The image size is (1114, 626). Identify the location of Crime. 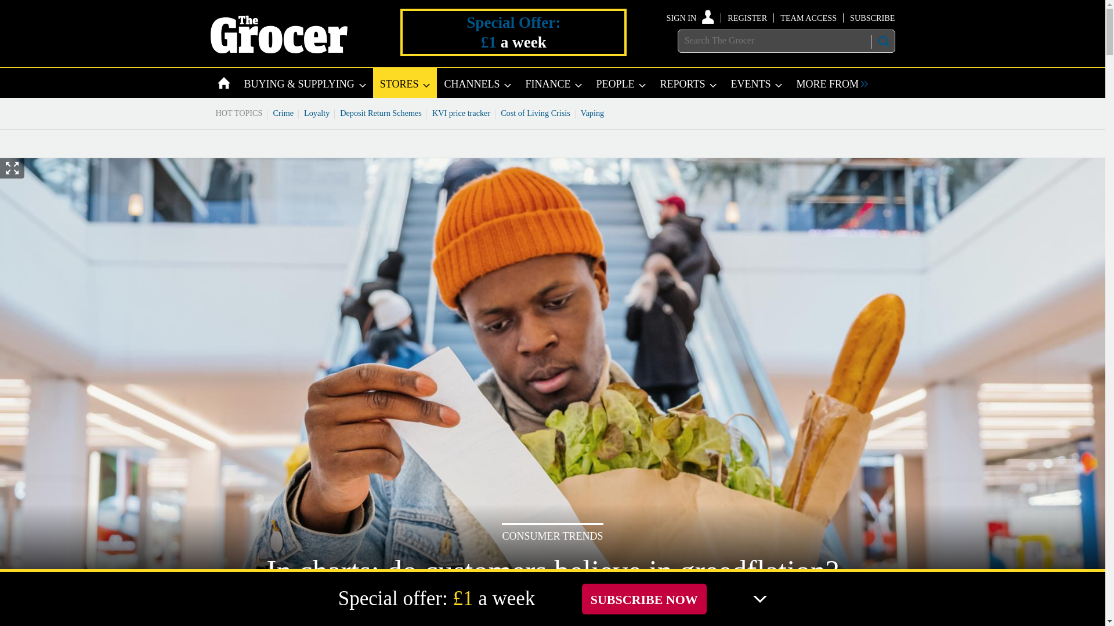
(284, 112).